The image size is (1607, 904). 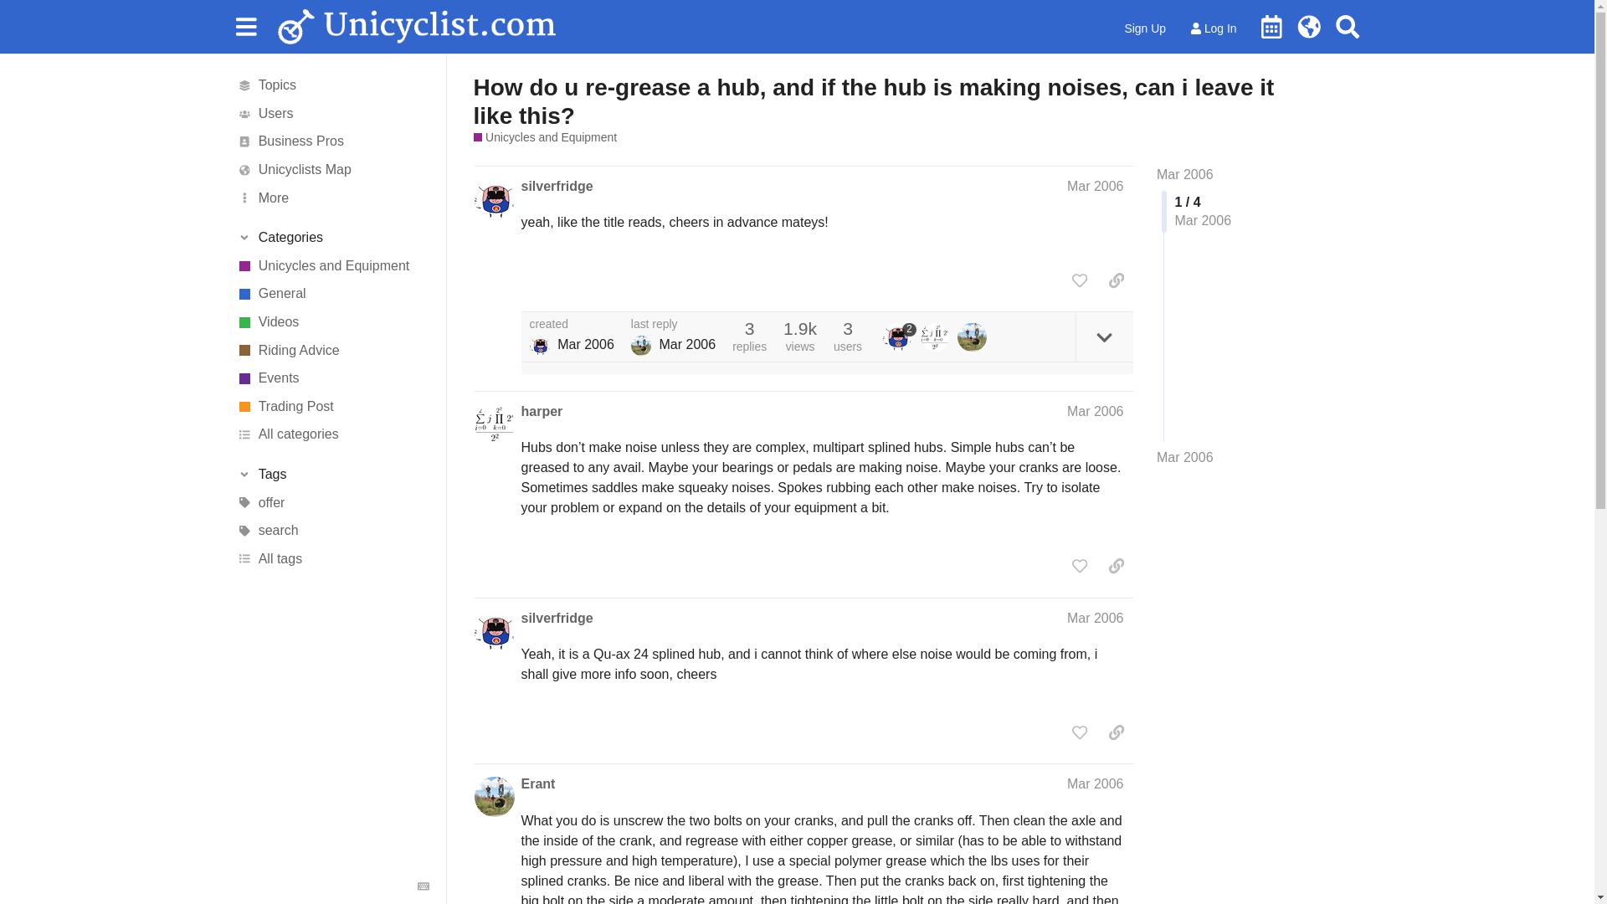 I want to click on General, so click(x=332, y=295).